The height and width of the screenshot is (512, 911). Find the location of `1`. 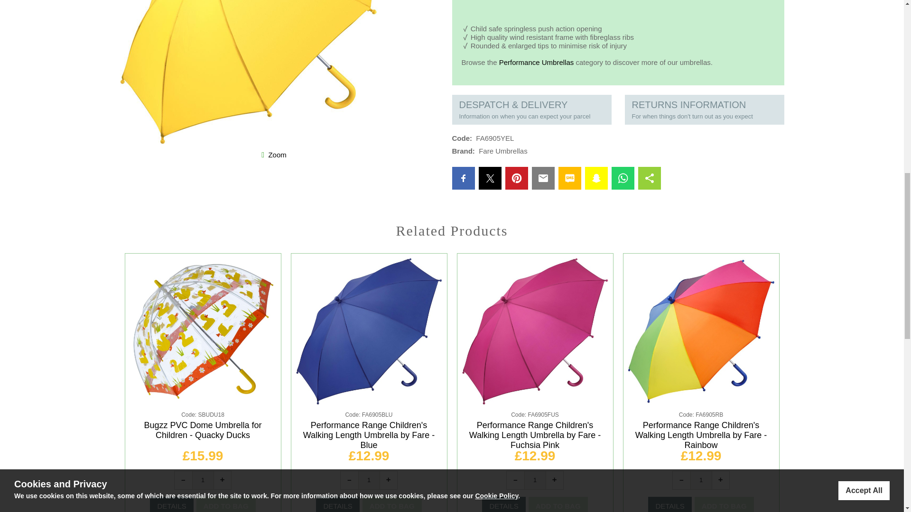

1 is located at coordinates (535, 480).